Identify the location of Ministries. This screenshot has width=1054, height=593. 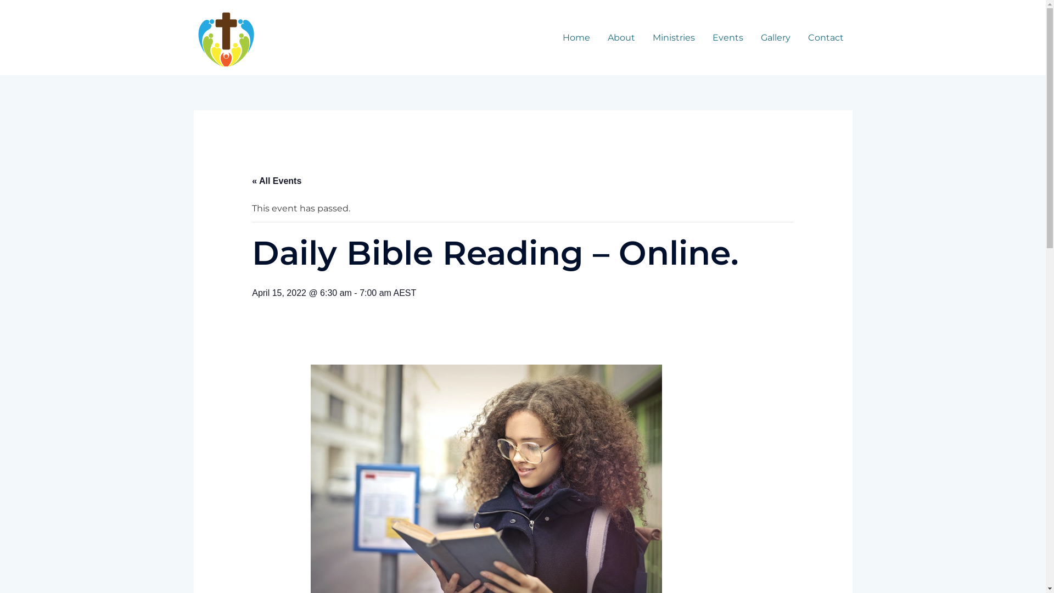
(673, 38).